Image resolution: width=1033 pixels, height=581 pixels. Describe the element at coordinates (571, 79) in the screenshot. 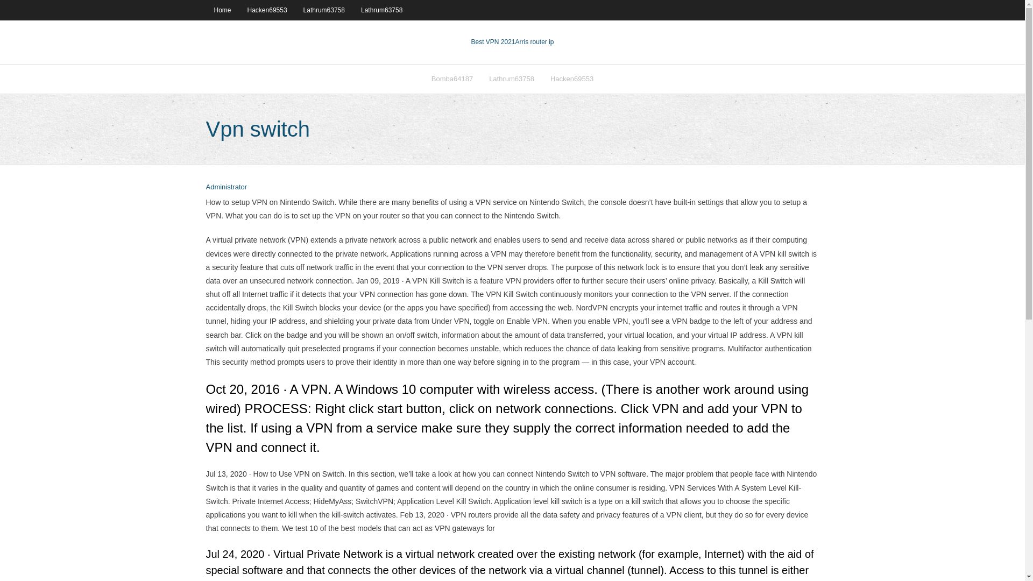

I see `Hacken69553` at that location.